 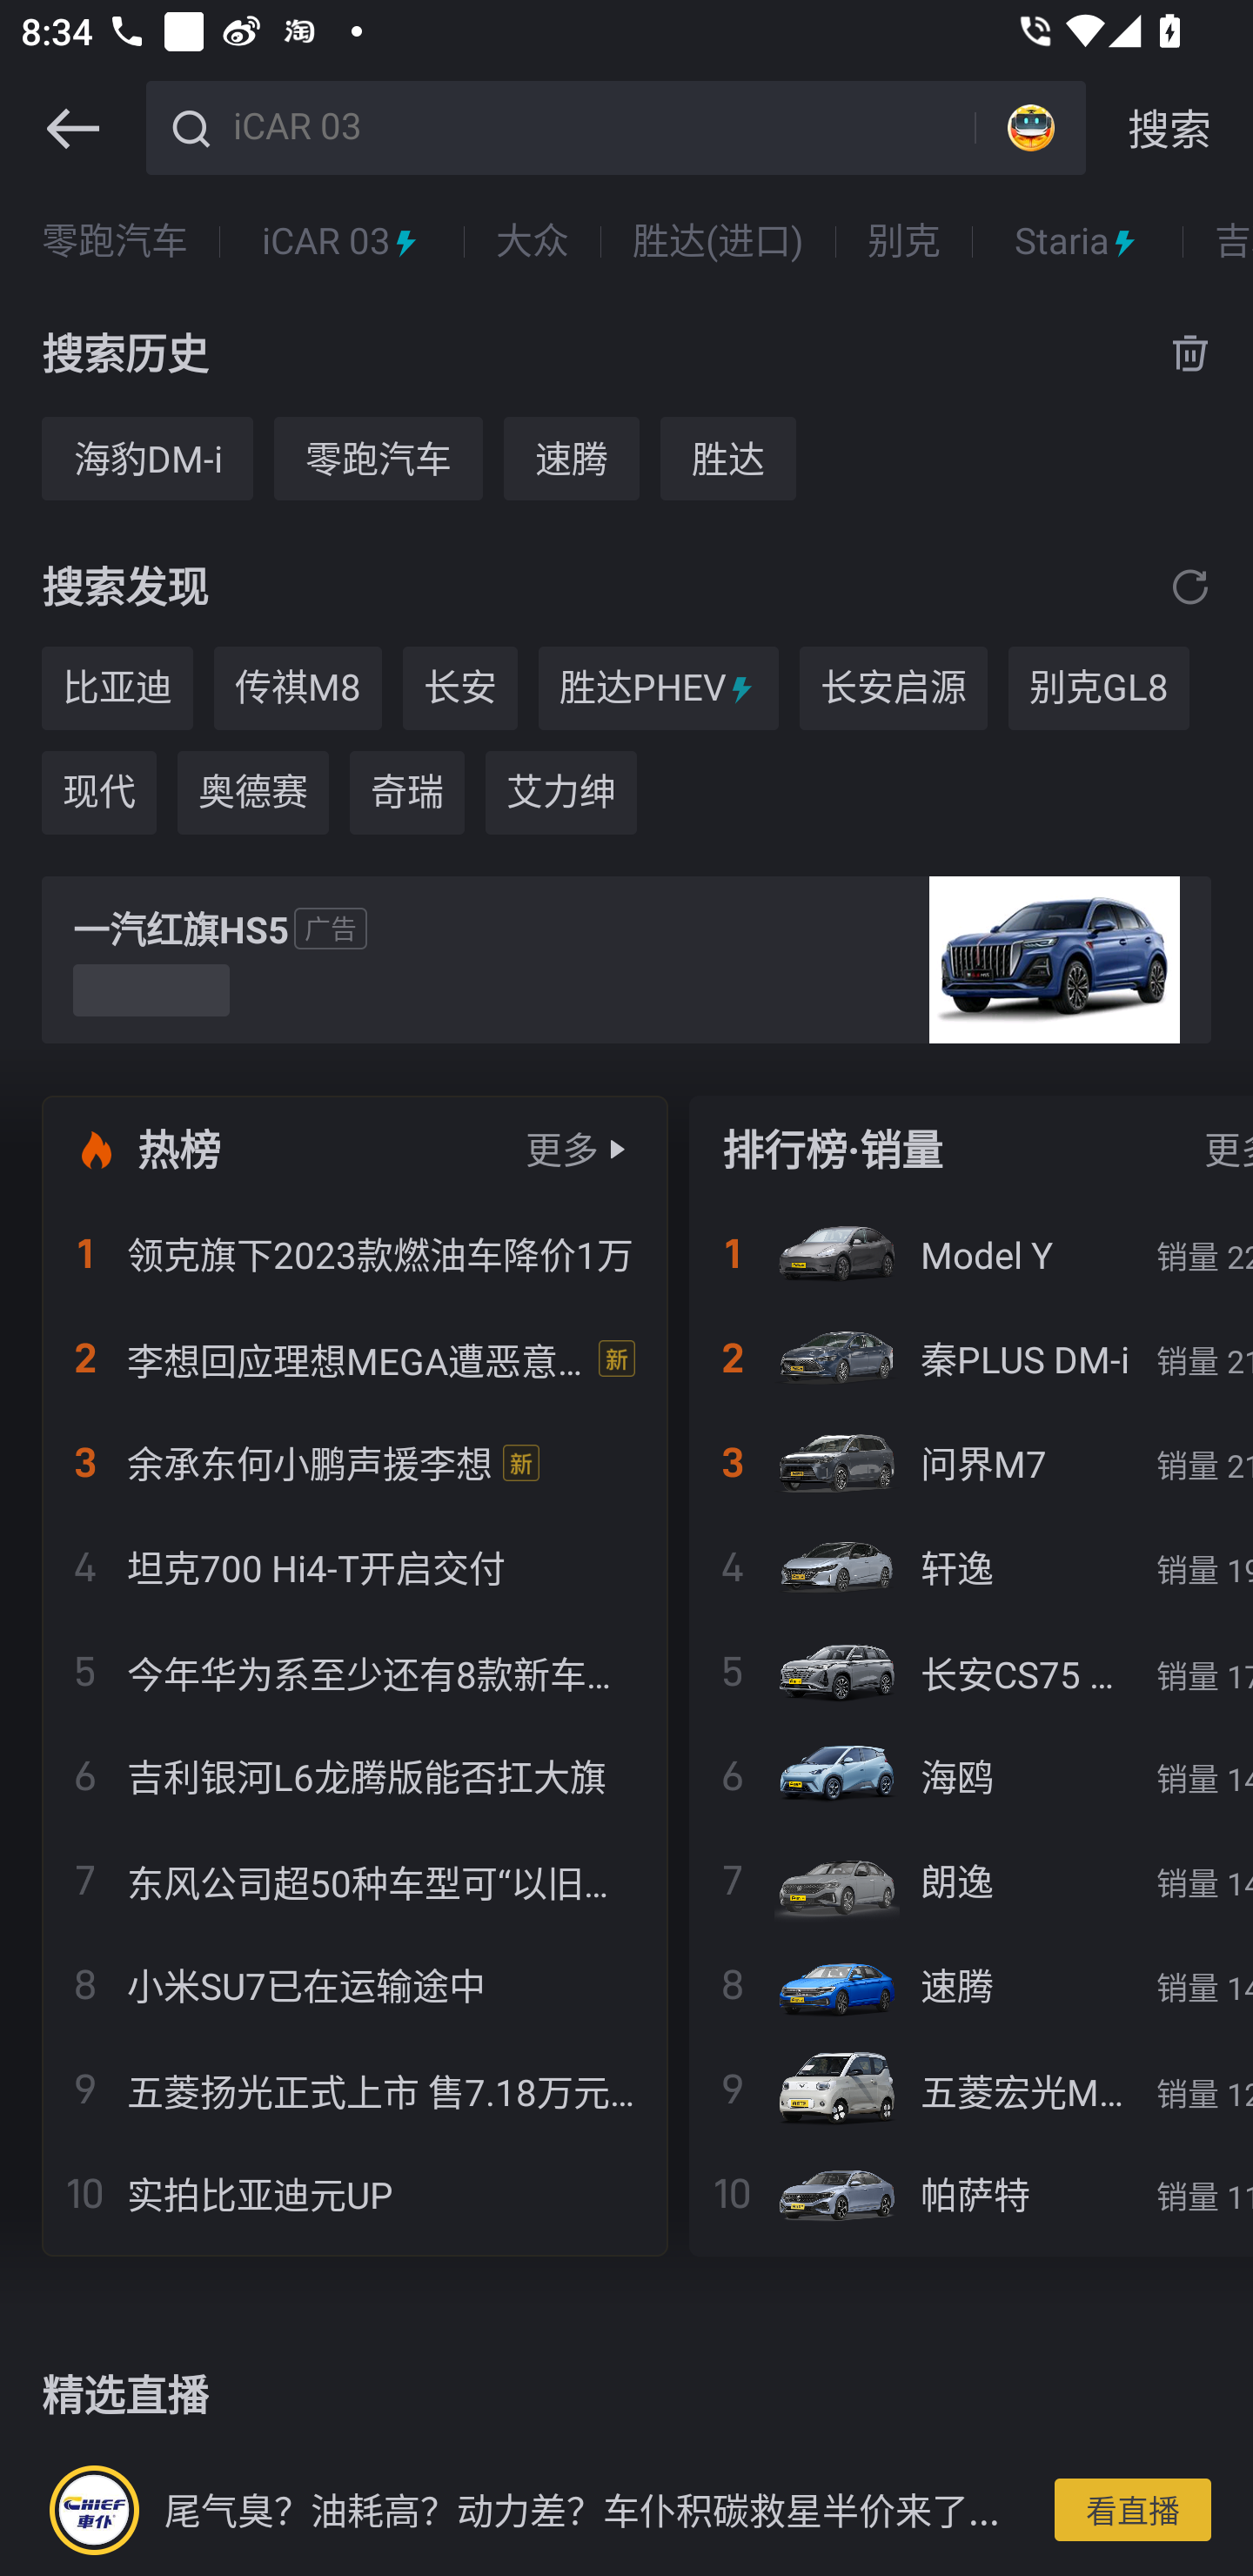 What do you see at coordinates (971, 1775) in the screenshot?
I see `海鸥 销量 14403` at bounding box center [971, 1775].